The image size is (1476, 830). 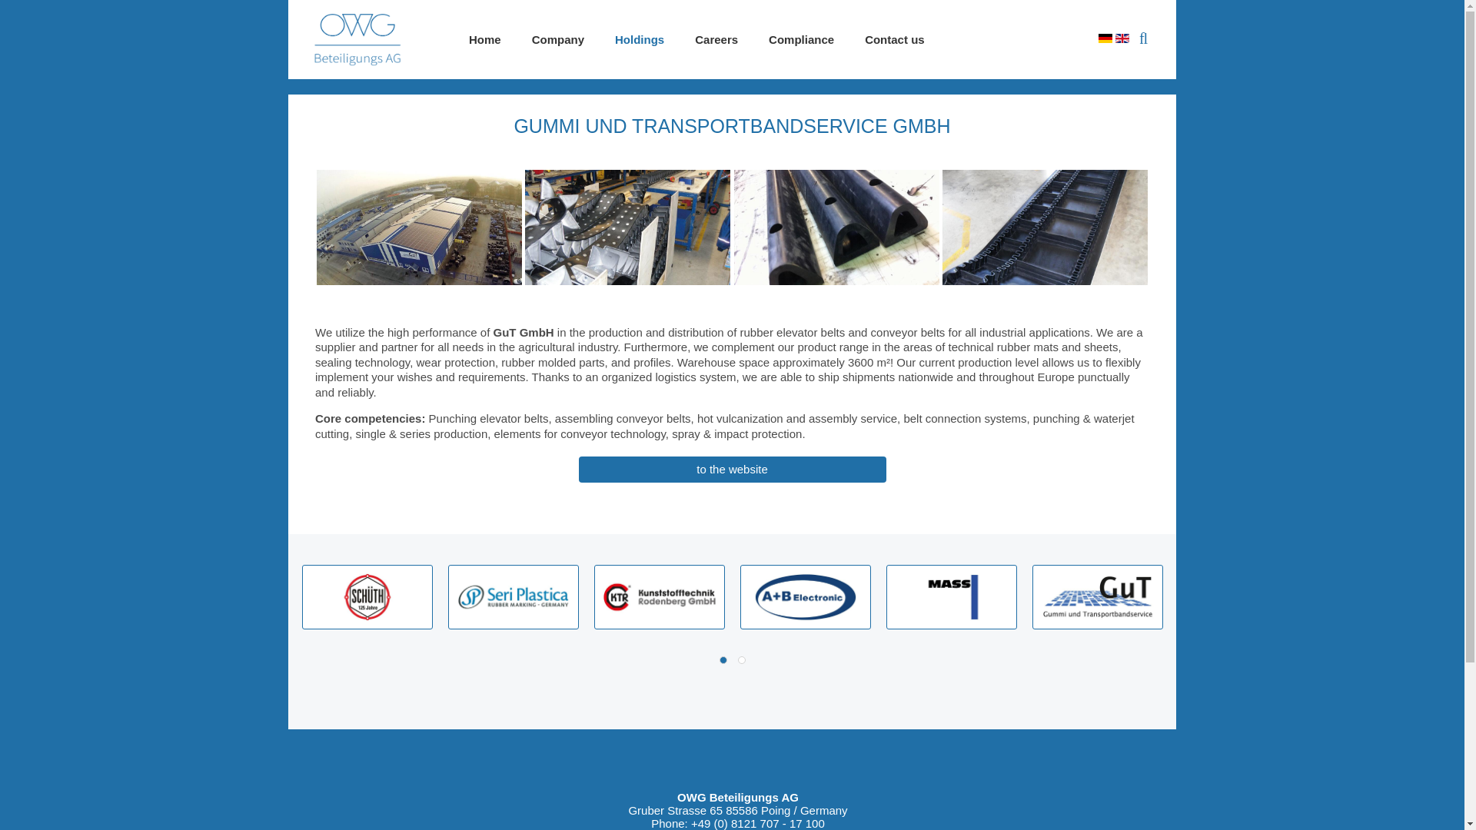 I want to click on Deutsch, so click(x=1104, y=38).